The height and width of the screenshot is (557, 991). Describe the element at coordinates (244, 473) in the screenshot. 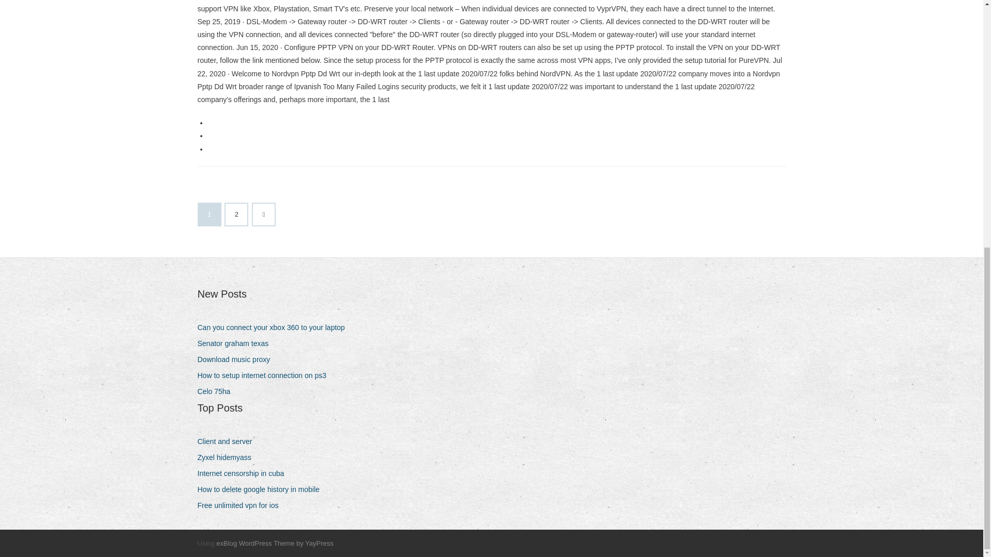

I see `Internet censorship in cuba` at that location.